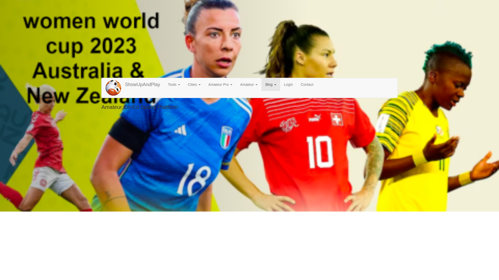  What do you see at coordinates (174, 85) in the screenshot?
I see `Tools` at bounding box center [174, 85].